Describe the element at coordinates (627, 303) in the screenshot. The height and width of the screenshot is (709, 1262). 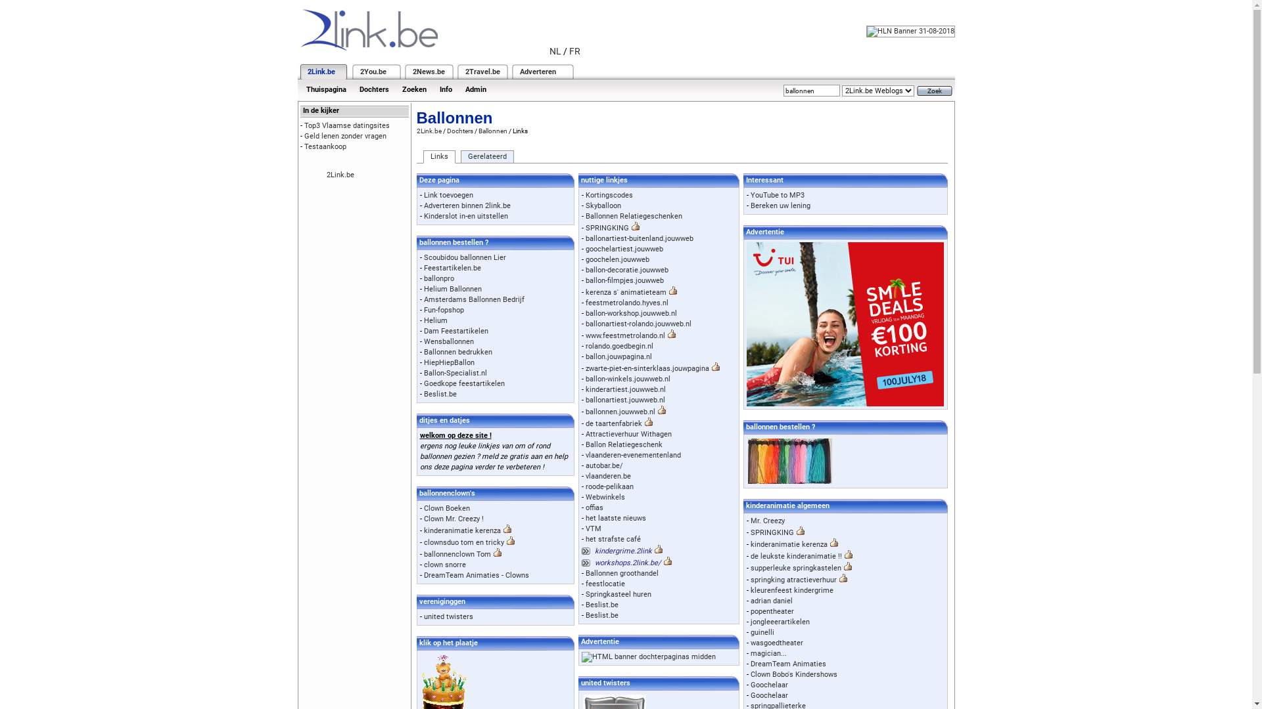
I see `feestmetrolando.hyves.nl` at that location.